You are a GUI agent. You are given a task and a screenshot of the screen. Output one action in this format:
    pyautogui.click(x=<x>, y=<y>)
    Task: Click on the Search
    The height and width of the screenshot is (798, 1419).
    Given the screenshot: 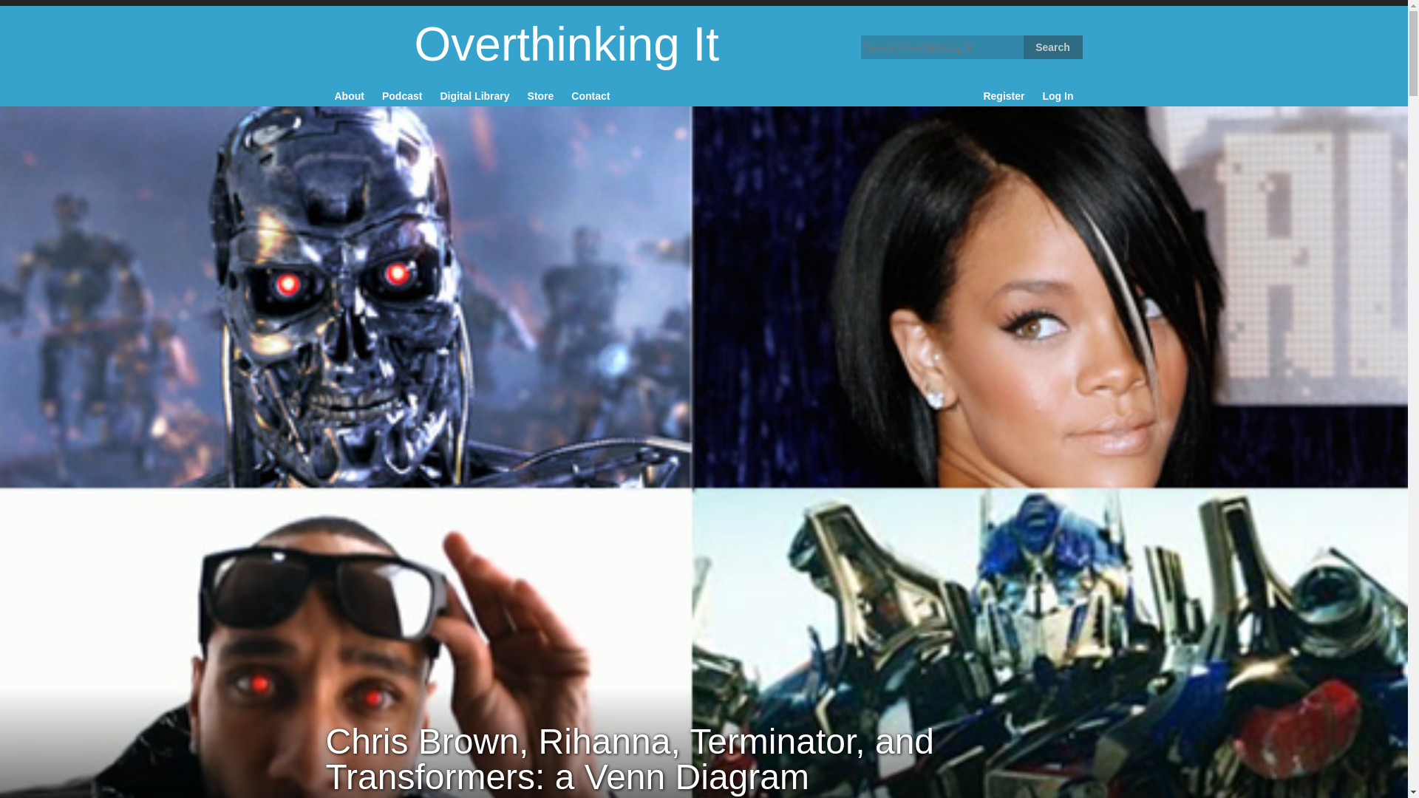 What is the action you would take?
    pyautogui.click(x=1052, y=47)
    